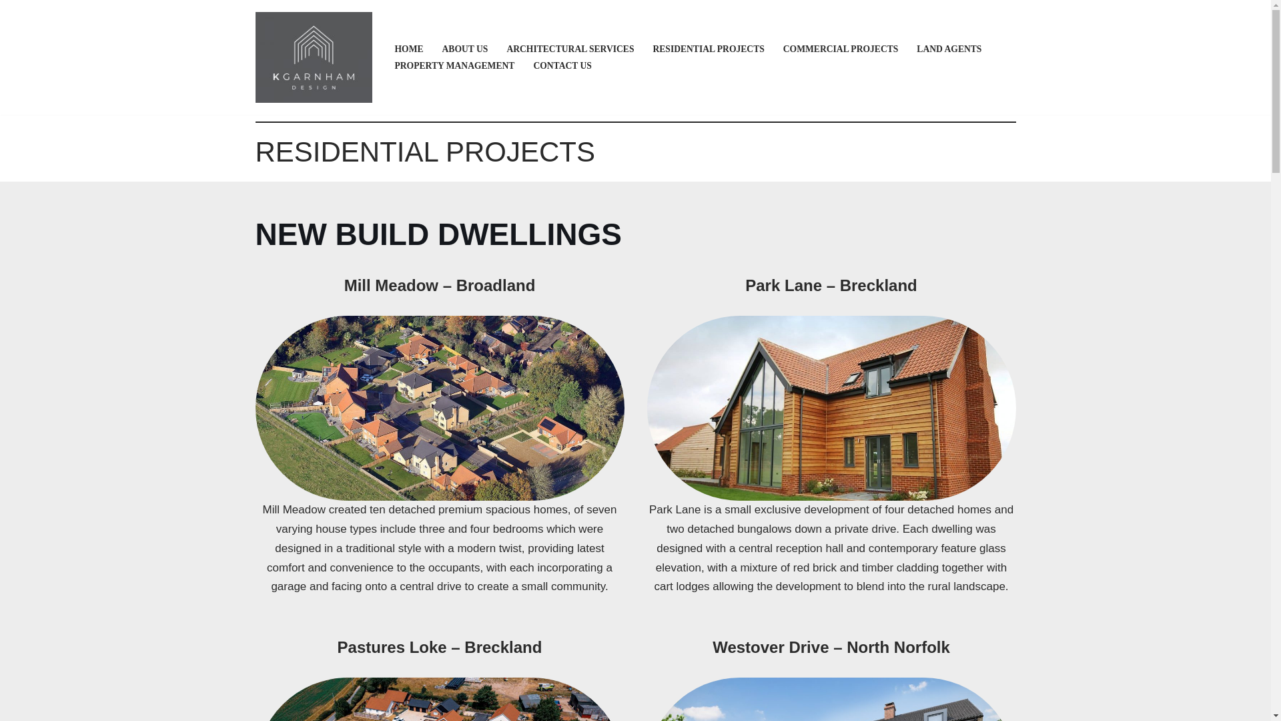  I want to click on LAND AGENTS, so click(949, 49).